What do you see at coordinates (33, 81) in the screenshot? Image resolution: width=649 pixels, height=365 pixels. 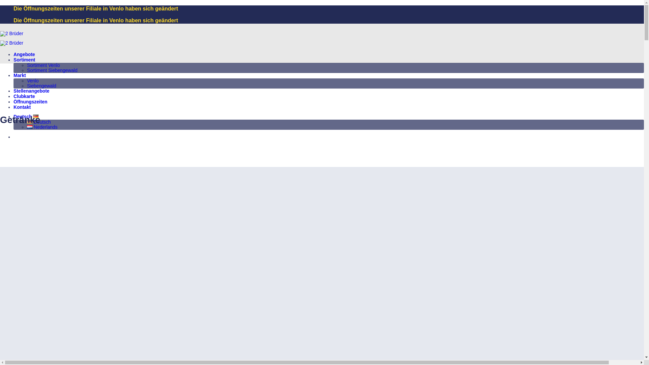 I see `Venlo` at bounding box center [33, 81].